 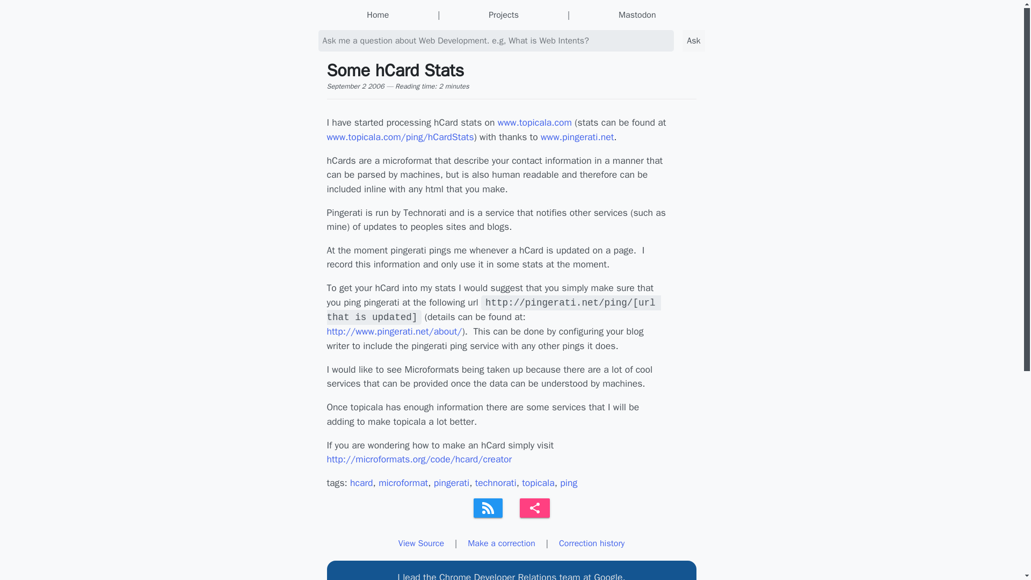 What do you see at coordinates (451, 482) in the screenshot?
I see `pingerati` at bounding box center [451, 482].